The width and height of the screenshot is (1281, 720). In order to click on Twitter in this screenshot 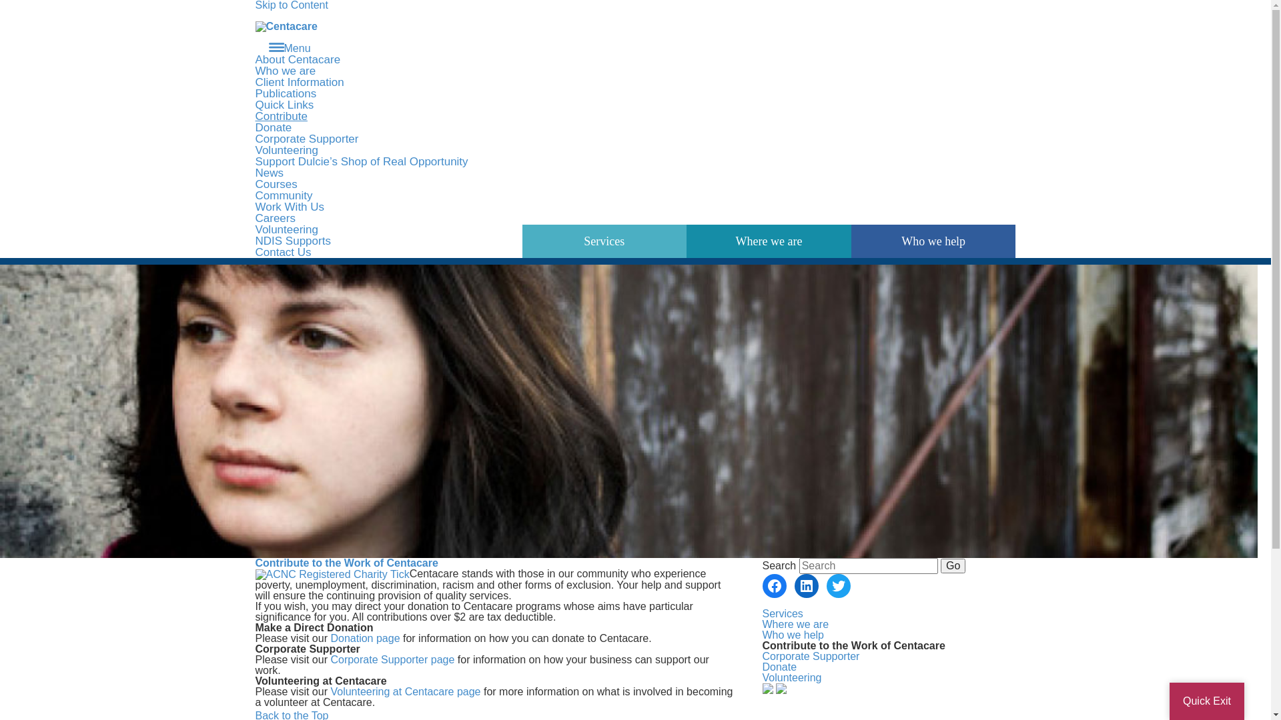, I will do `click(838, 586)`.